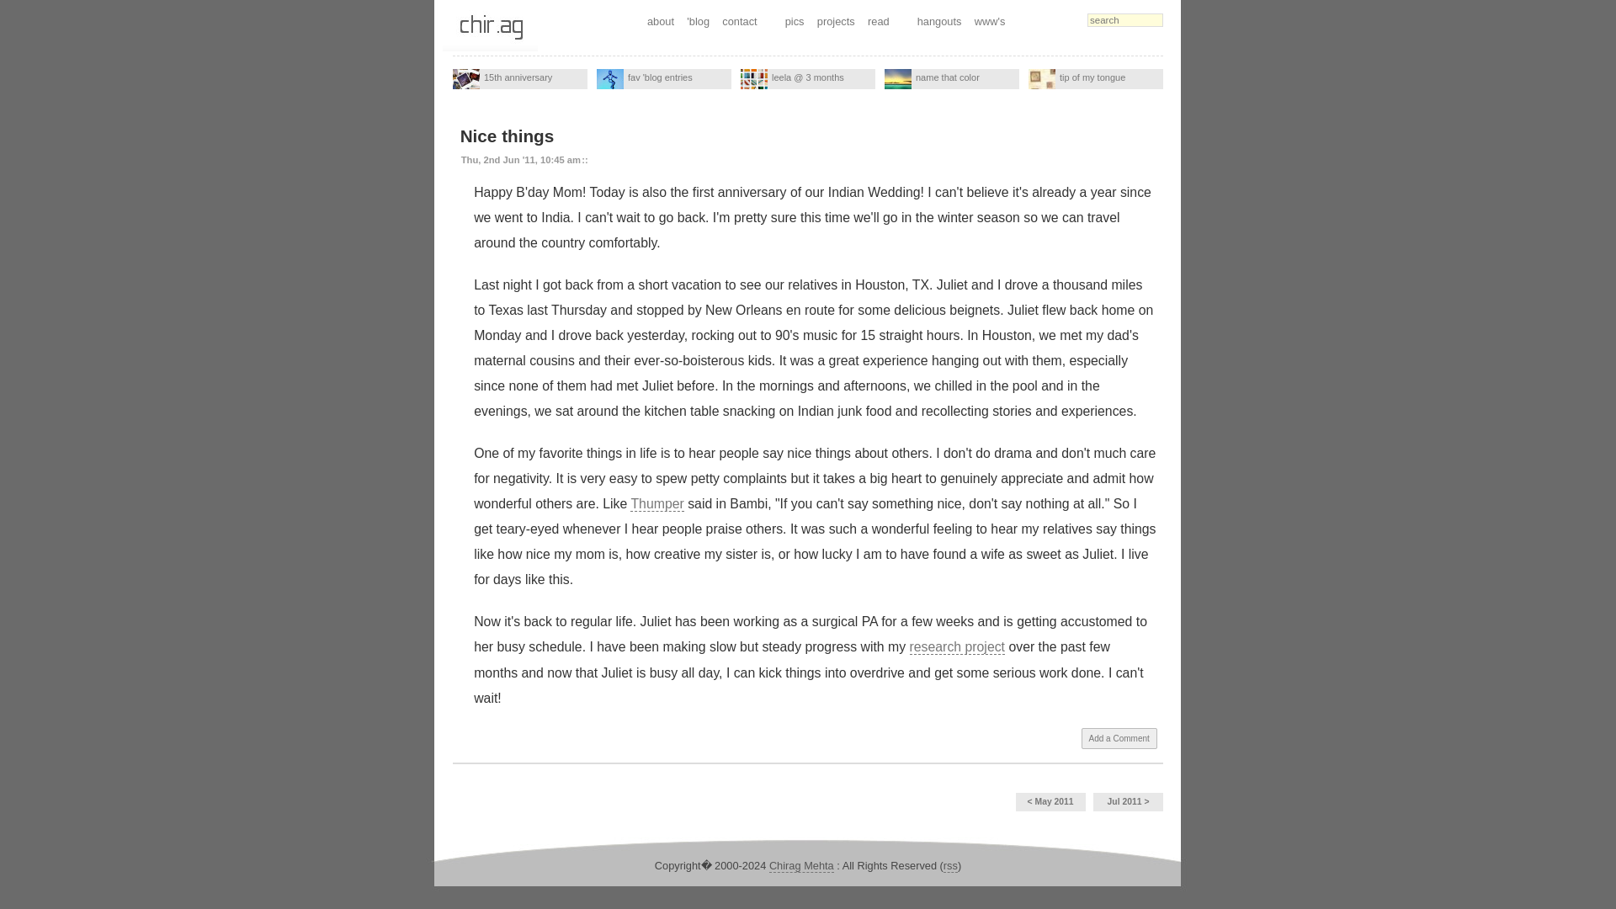  I want to click on 15th anniversary, so click(466, 79).